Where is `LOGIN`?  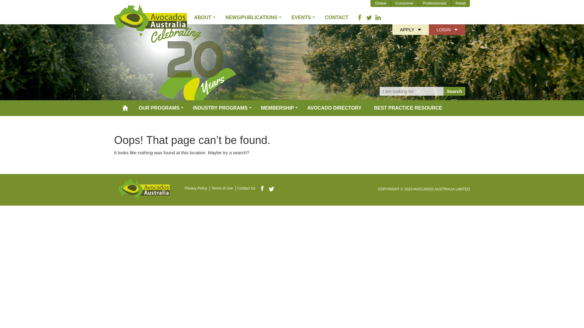 LOGIN is located at coordinates (447, 30).